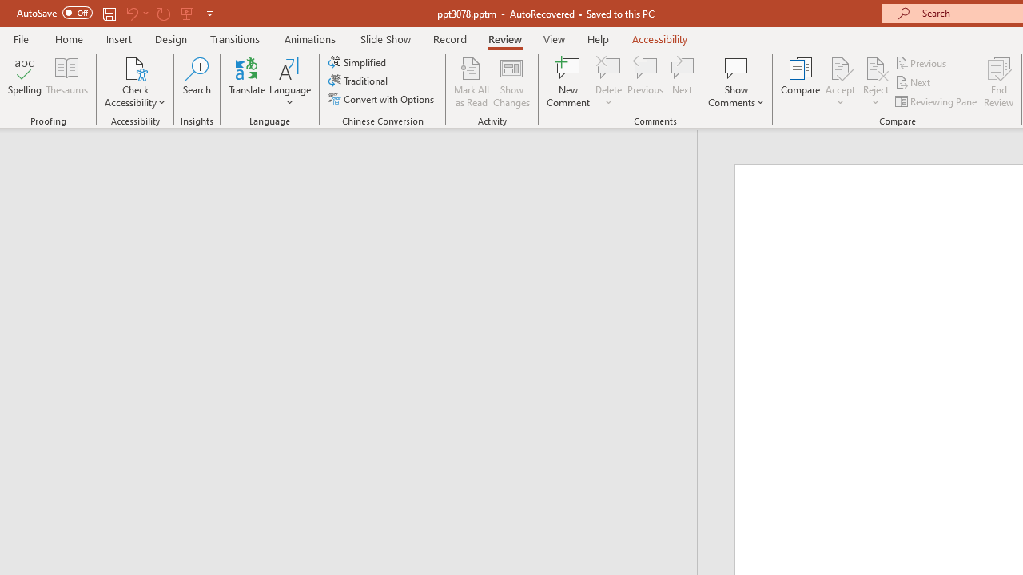 This screenshot has width=1023, height=575. Describe the element at coordinates (736, 67) in the screenshot. I see `Show Comments` at that location.